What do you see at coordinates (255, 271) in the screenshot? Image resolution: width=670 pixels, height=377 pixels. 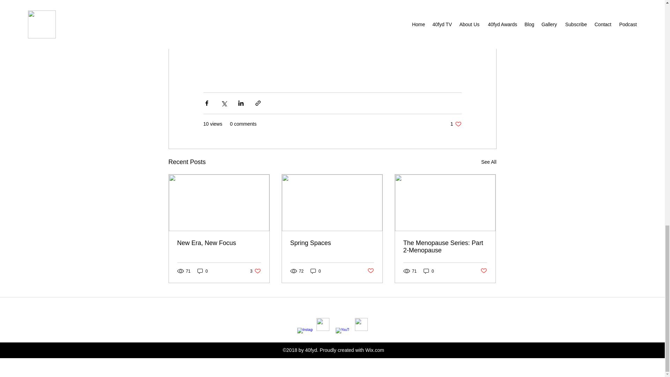 I see `See All` at bounding box center [255, 271].